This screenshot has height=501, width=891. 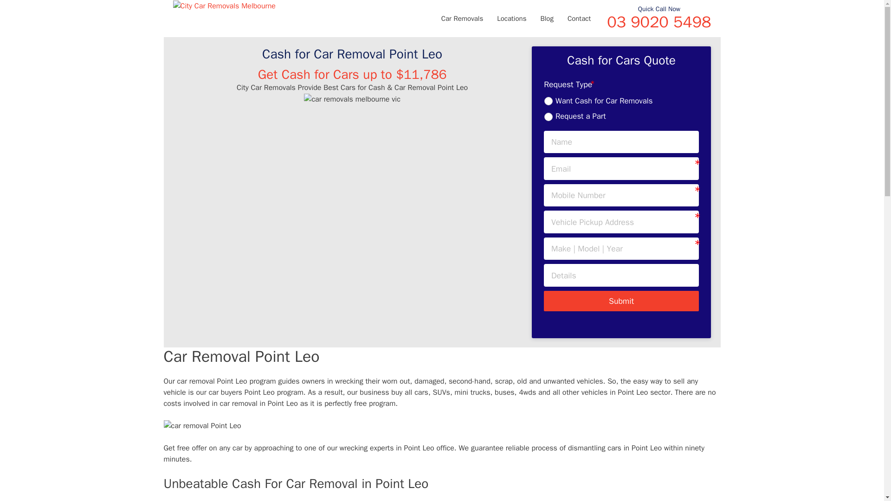 What do you see at coordinates (659, 22) in the screenshot?
I see `03 9020 5498` at bounding box center [659, 22].